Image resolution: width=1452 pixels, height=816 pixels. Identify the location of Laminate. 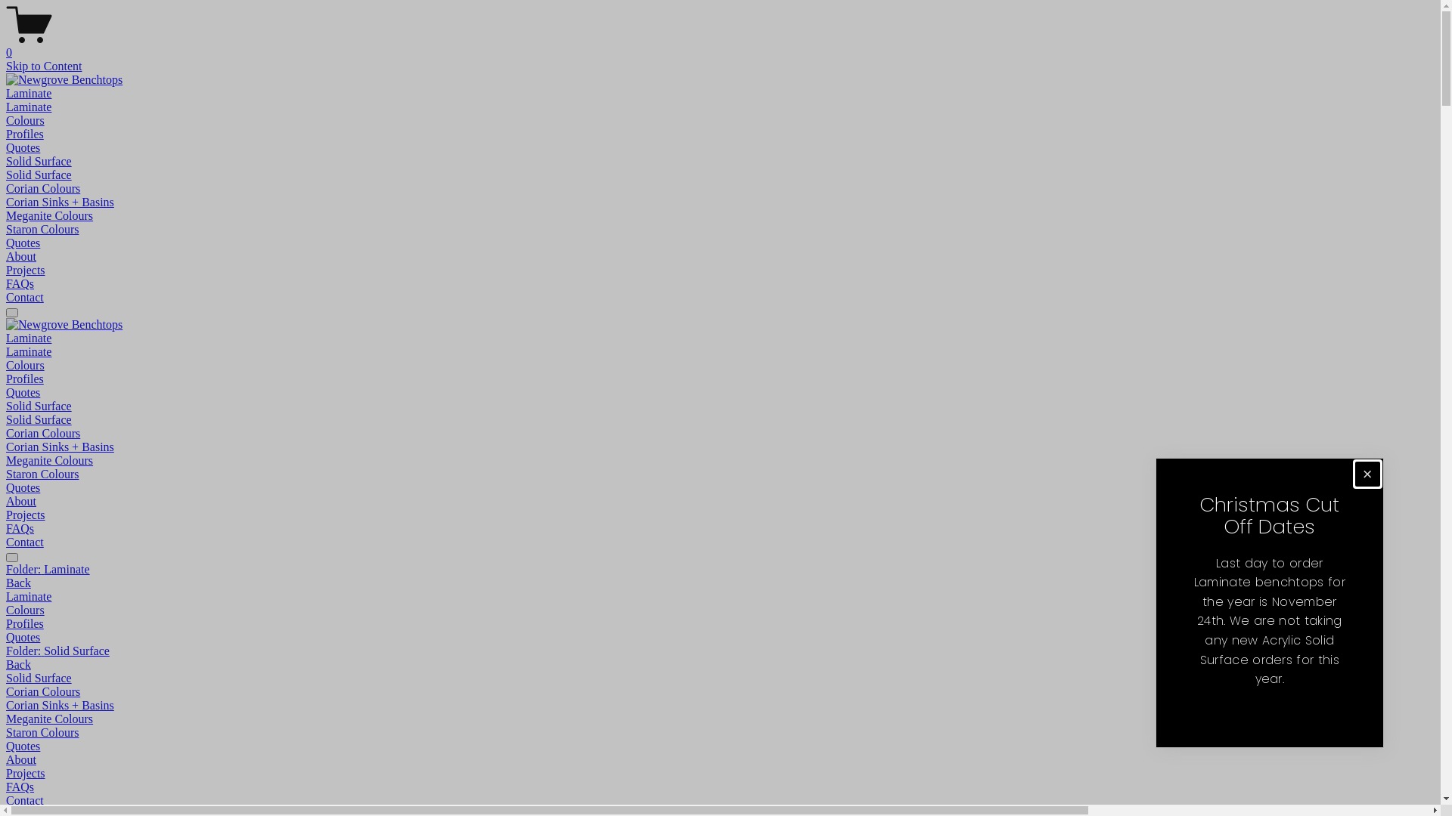
(720, 597).